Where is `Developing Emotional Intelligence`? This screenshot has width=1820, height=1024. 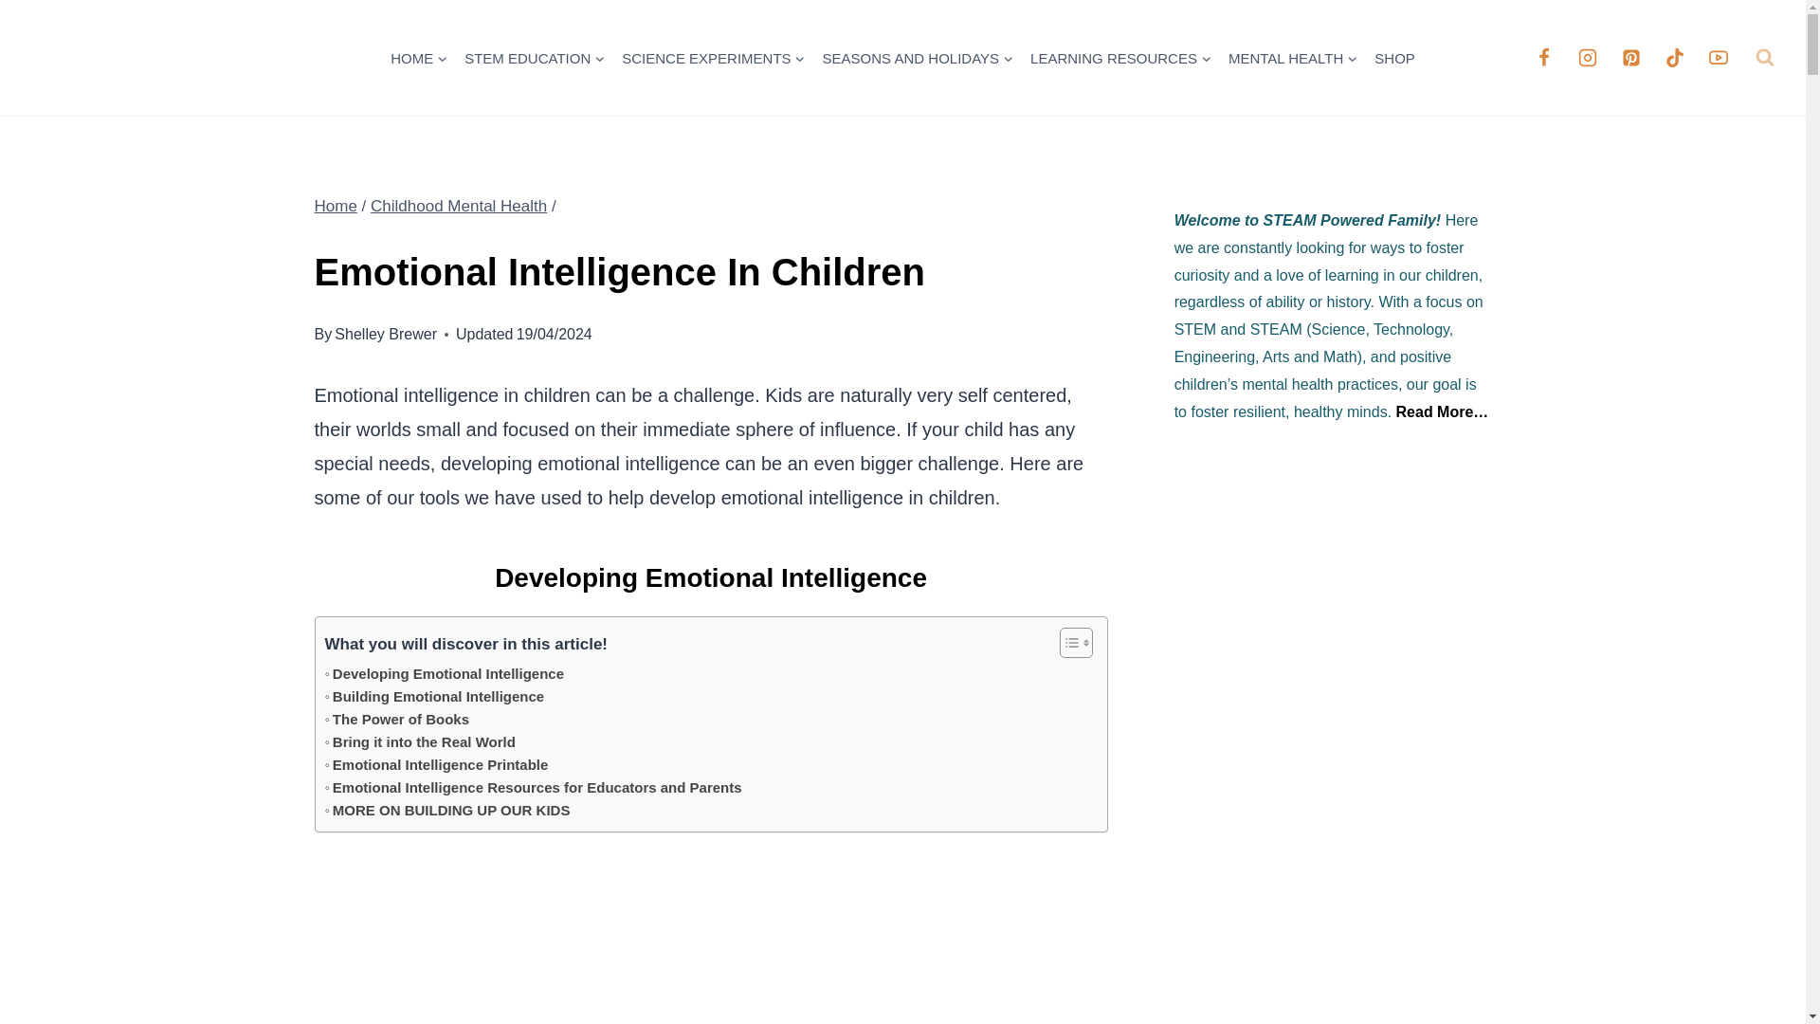 Developing Emotional Intelligence is located at coordinates (444, 673).